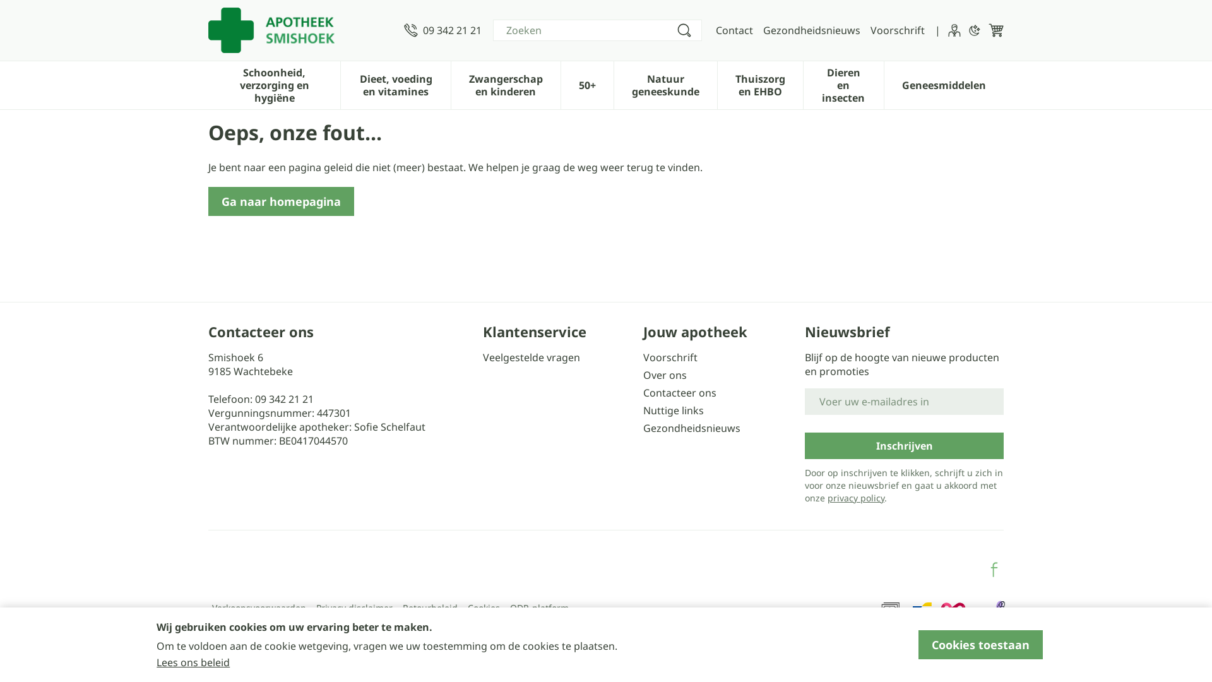 This screenshot has height=682, width=1212. What do you see at coordinates (719, 428) in the screenshot?
I see `Gezondheidsnieuws` at bounding box center [719, 428].